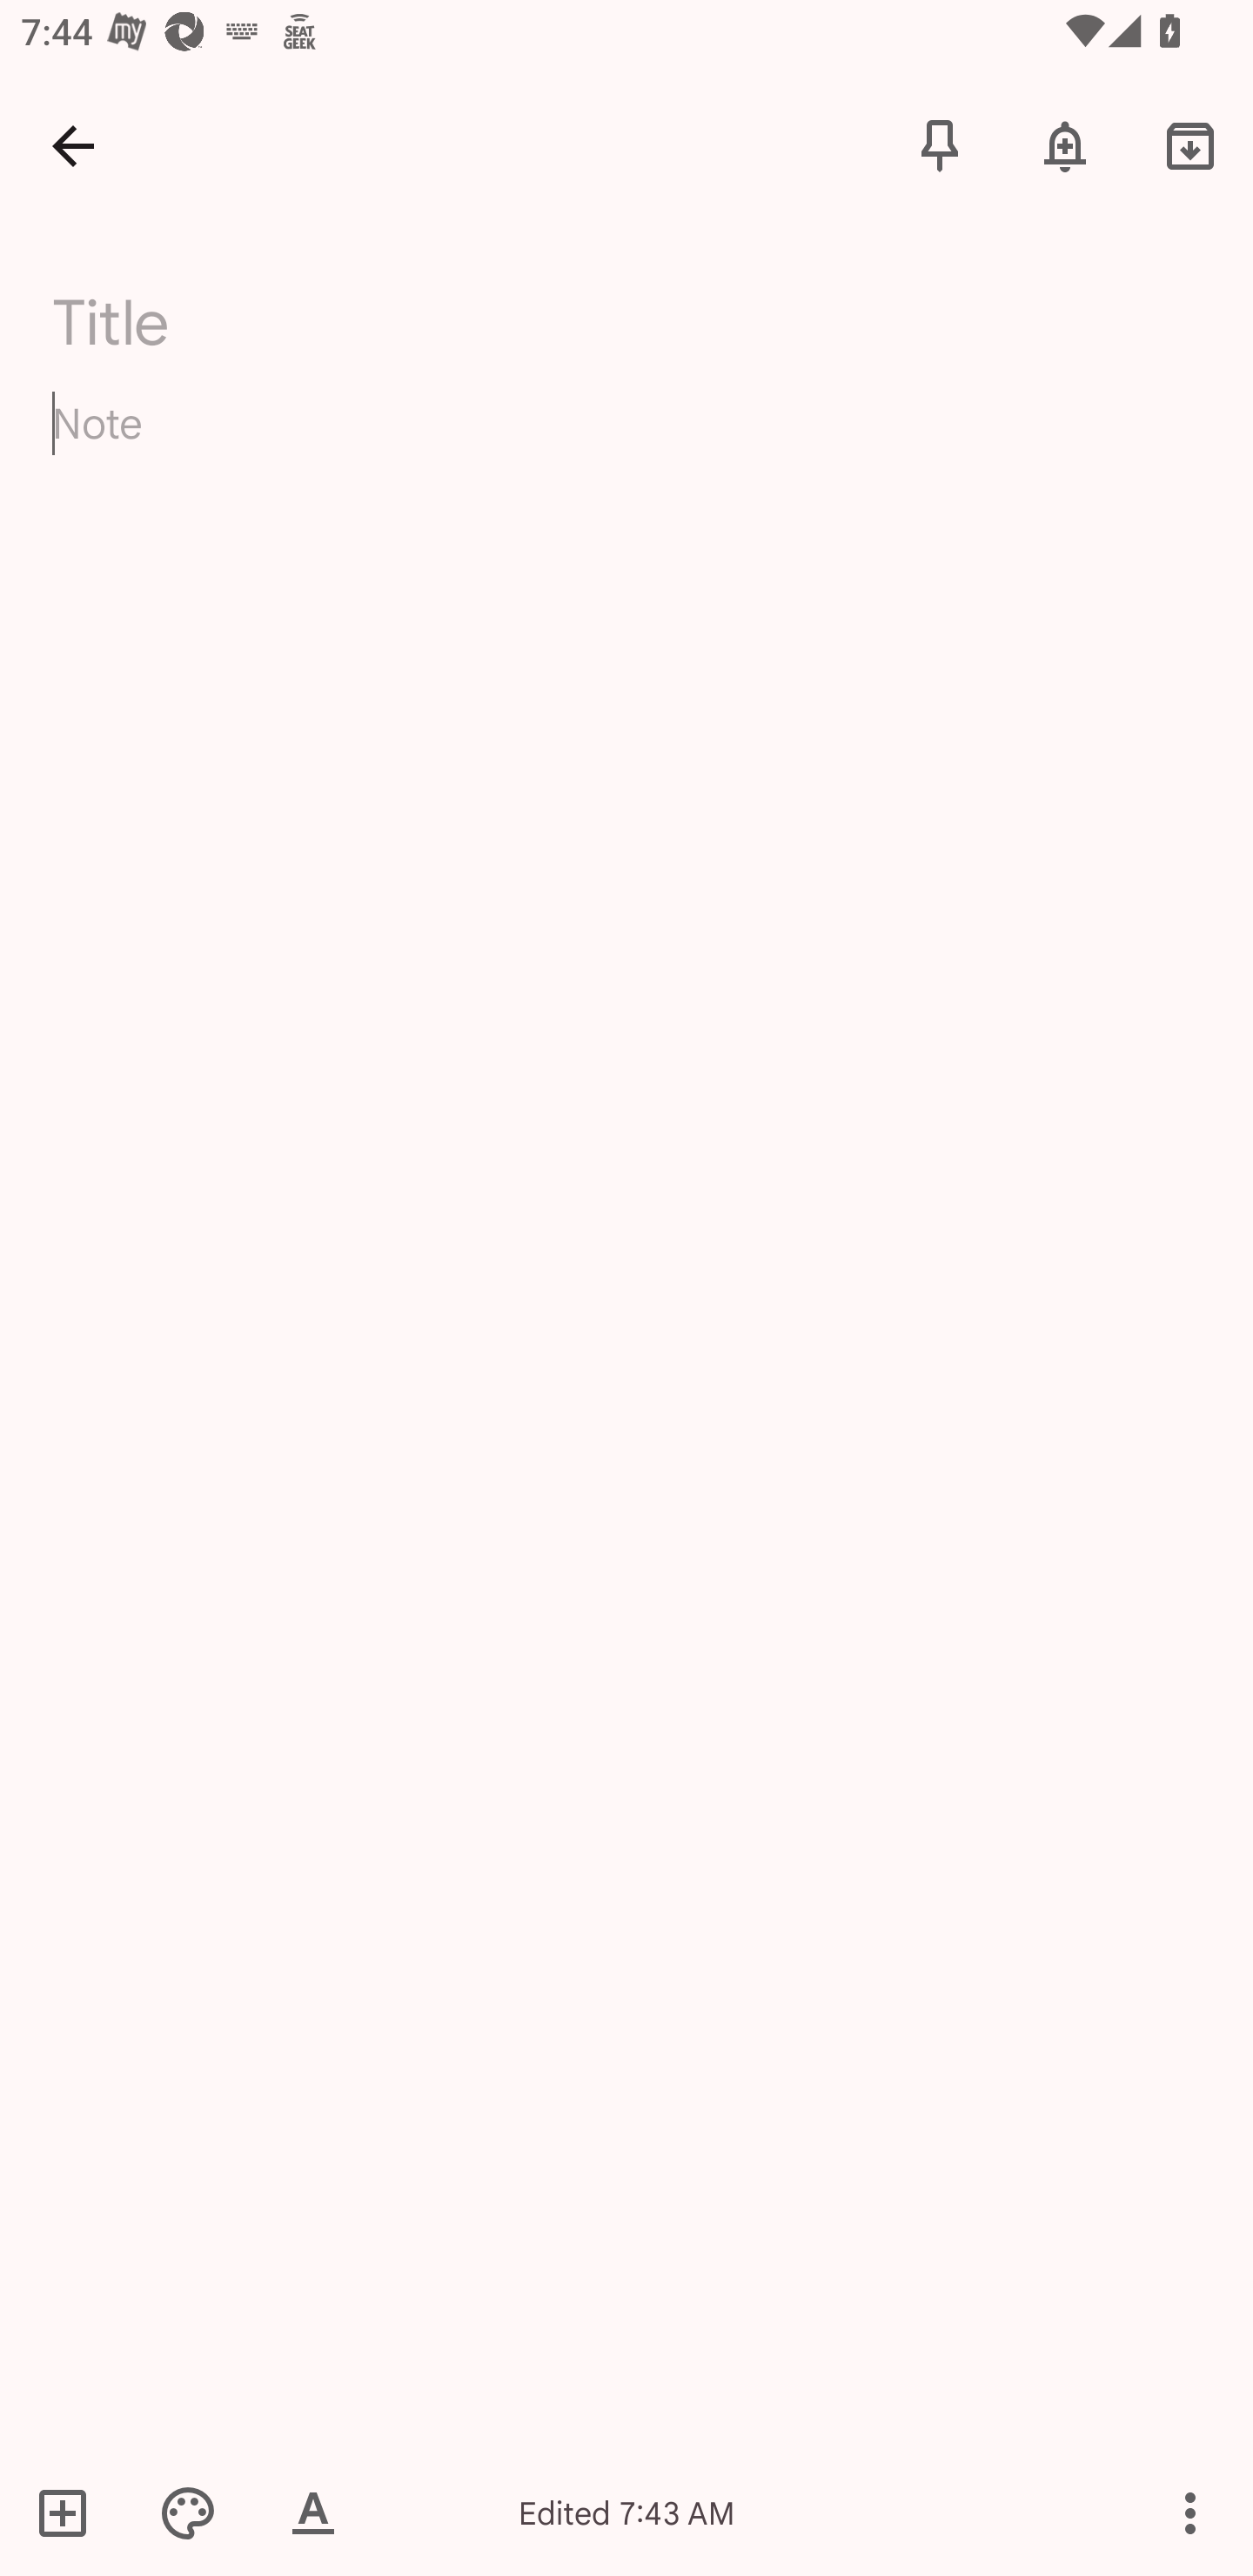 This screenshot has width=1253, height=2576. What do you see at coordinates (1190, 2512) in the screenshot?
I see `Action` at bounding box center [1190, 2512].